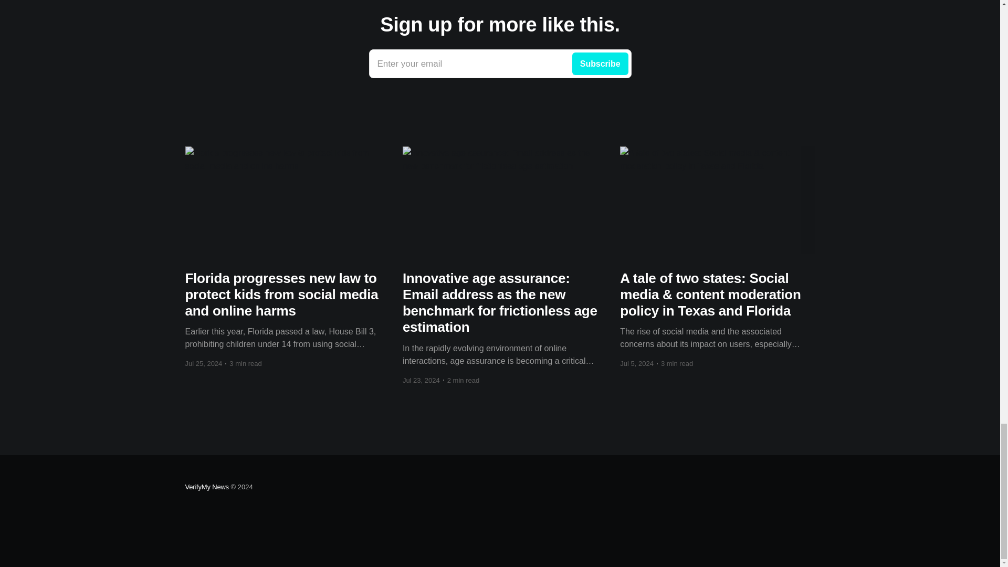 The image size is (1008, 567). I want to click on VerifyMy News, so click(206, 487).